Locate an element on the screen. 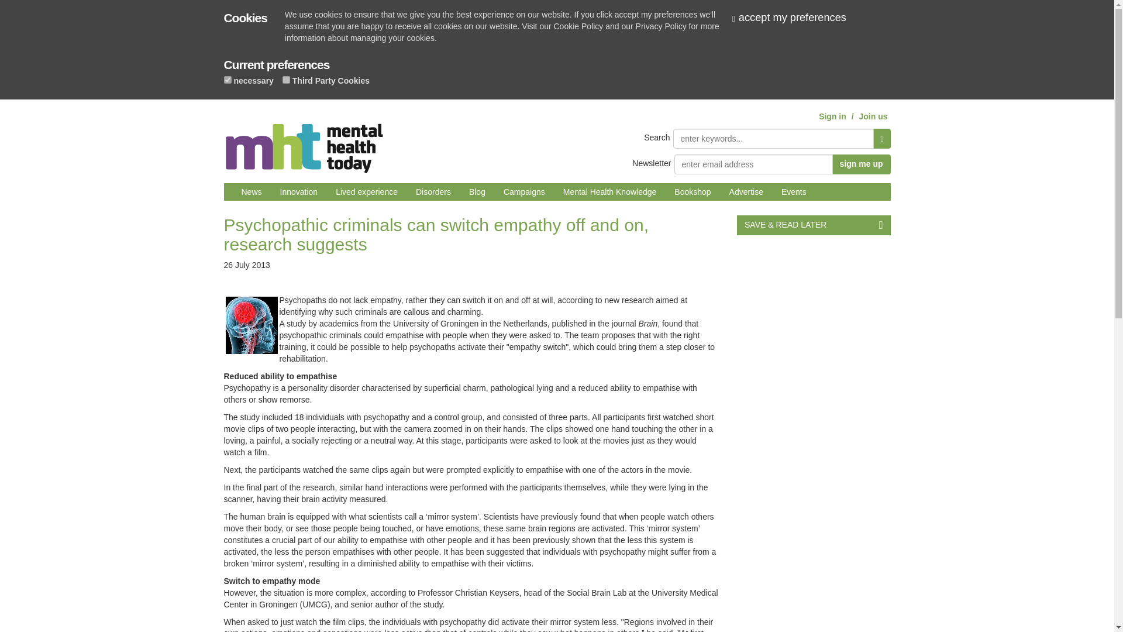  Third Party Cookies is located at coordinates (286, 80).